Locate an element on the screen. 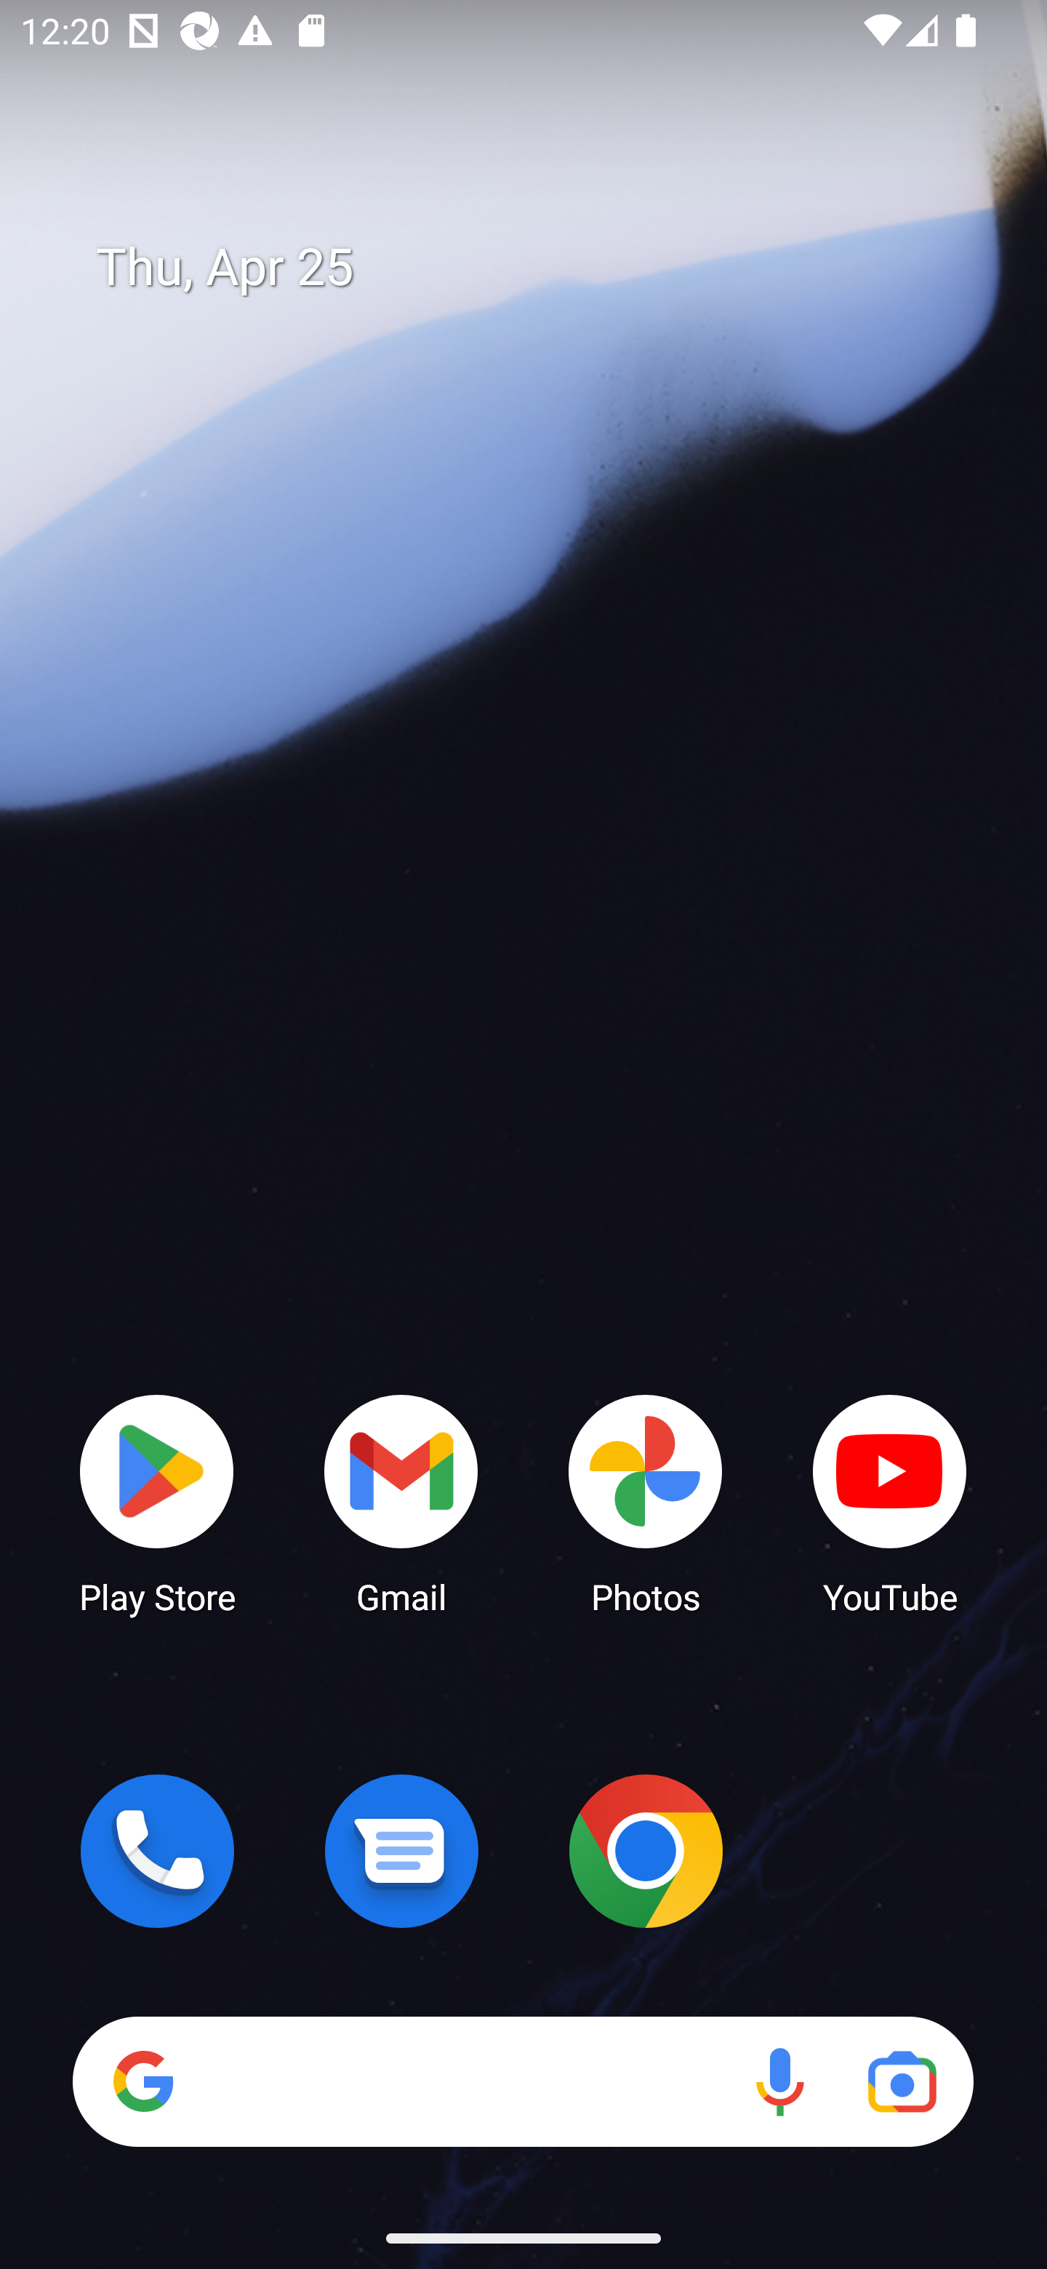  Google Lens is located at coordinates (902, 2081).